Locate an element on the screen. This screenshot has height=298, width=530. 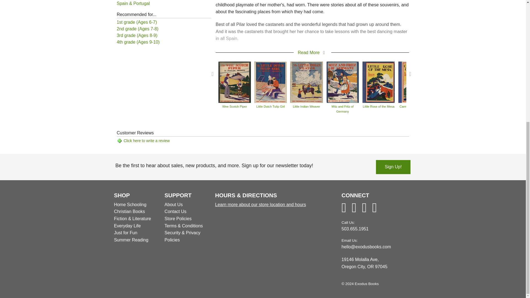
Mitz and Fritz of Germany is located at coordinates (342, 82).